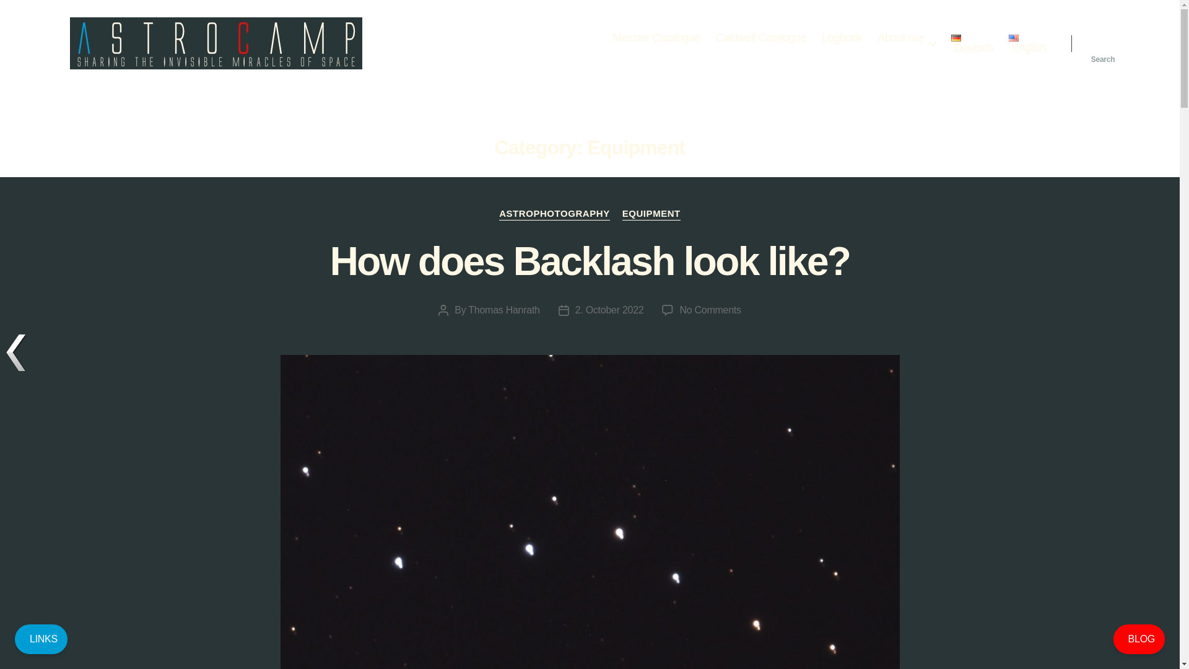 The height and width of the screenshot is (669, 1189). Describe the element at coordinates (1027, 45) in the screenshot. I see `English` at that location.